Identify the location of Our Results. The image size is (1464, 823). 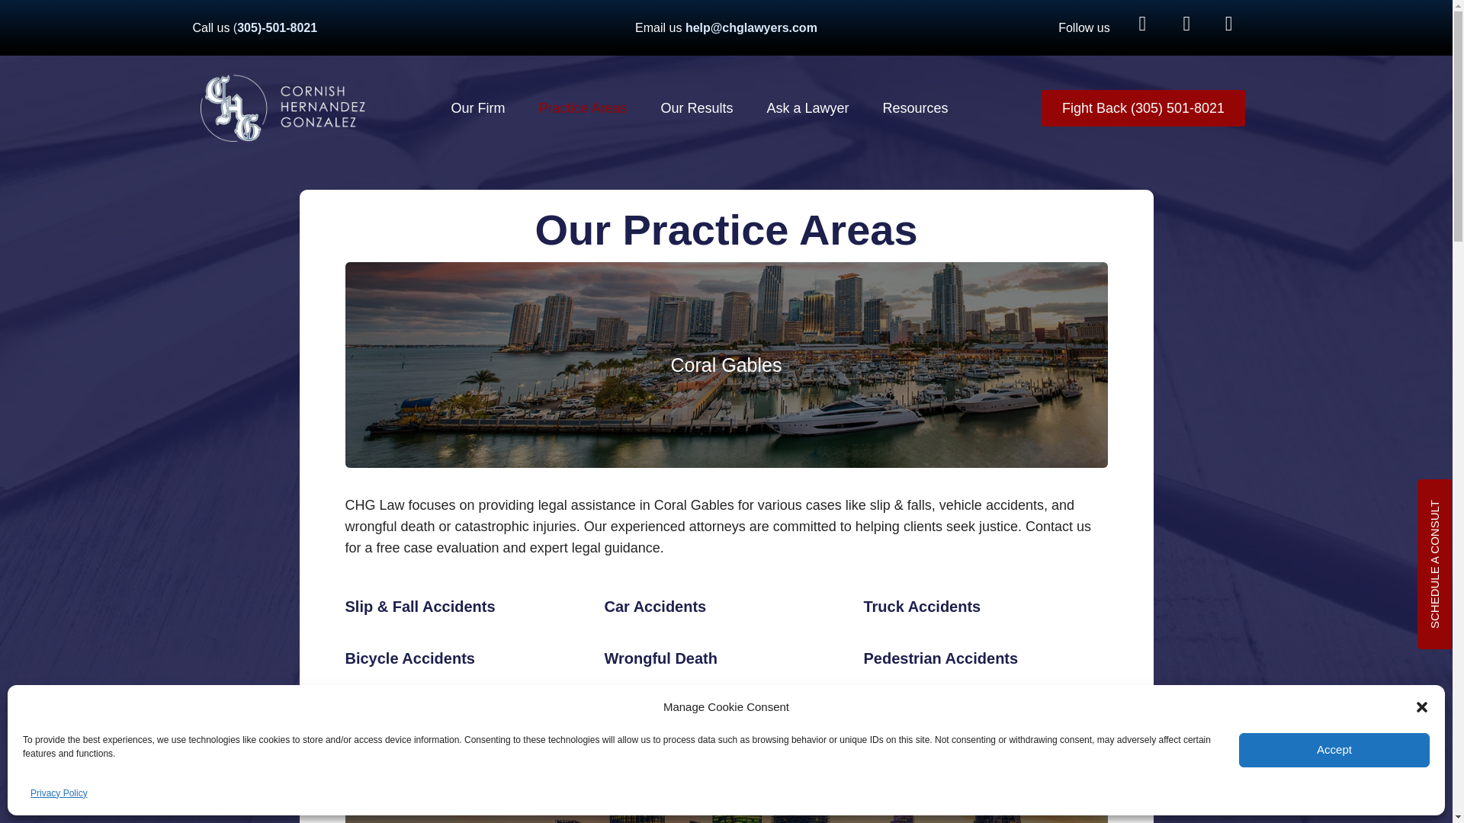
(697, 108).